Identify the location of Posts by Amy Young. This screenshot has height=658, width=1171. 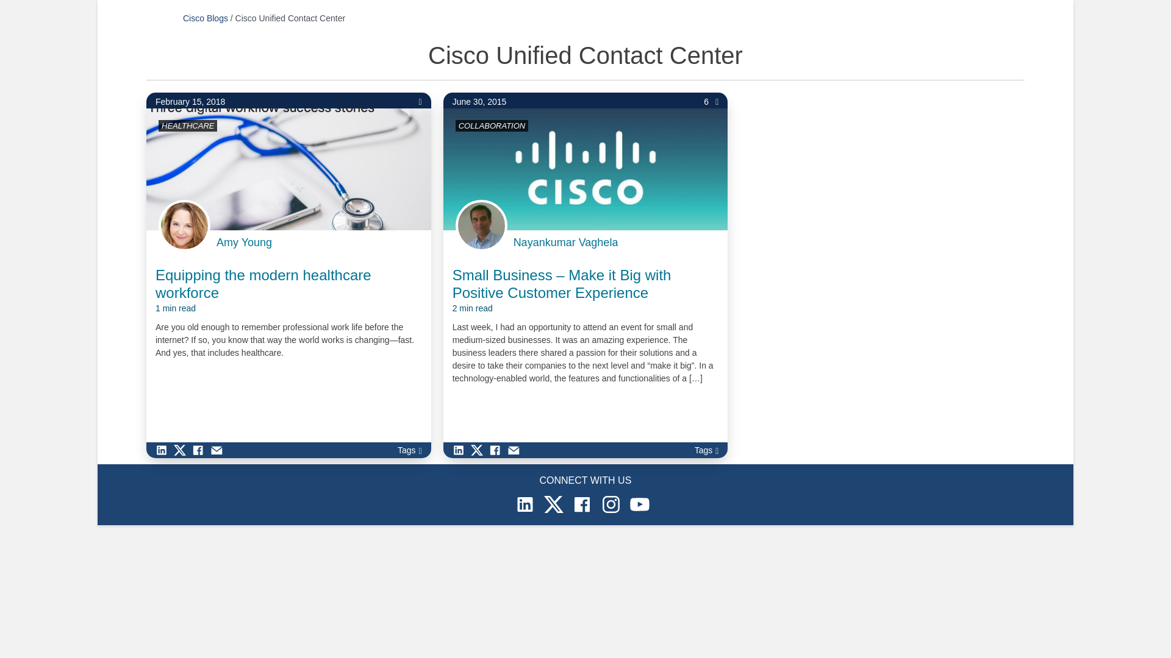
(244, 242).